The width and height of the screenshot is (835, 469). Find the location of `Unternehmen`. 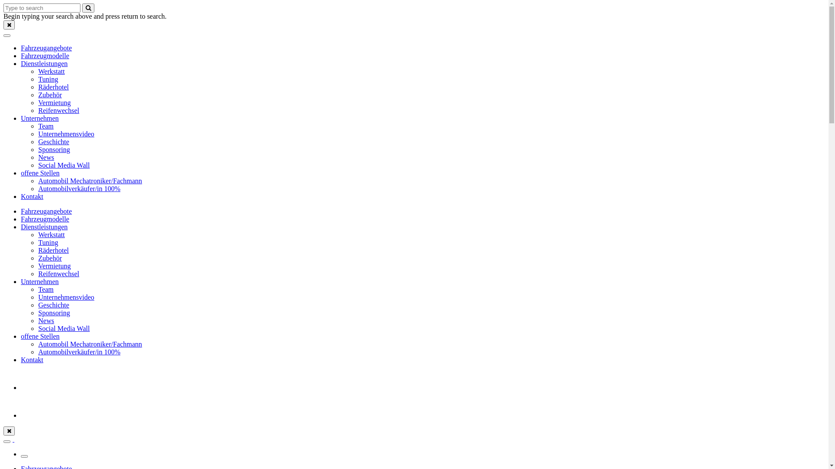

Unternehmen is located at coordinates (40, 281).